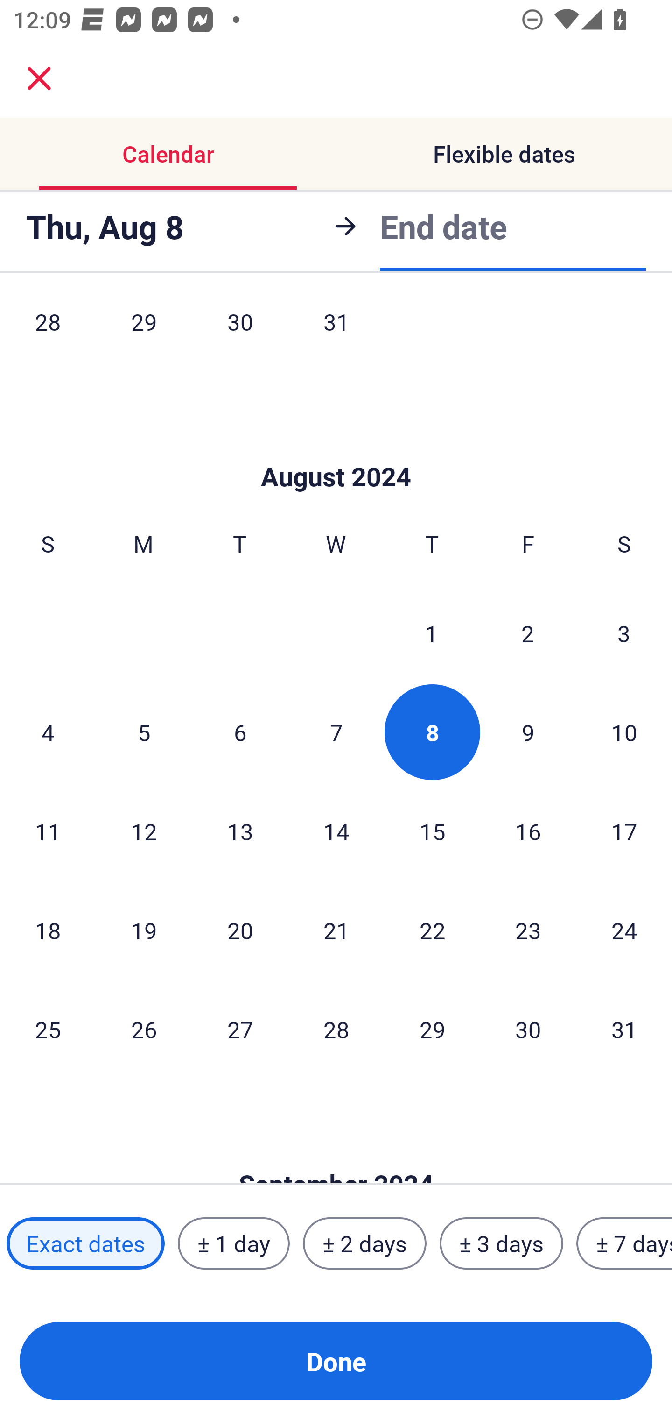  Describe the element at coordinates (504, 154) in the screenshot. I see `Flexible dates` at that location.